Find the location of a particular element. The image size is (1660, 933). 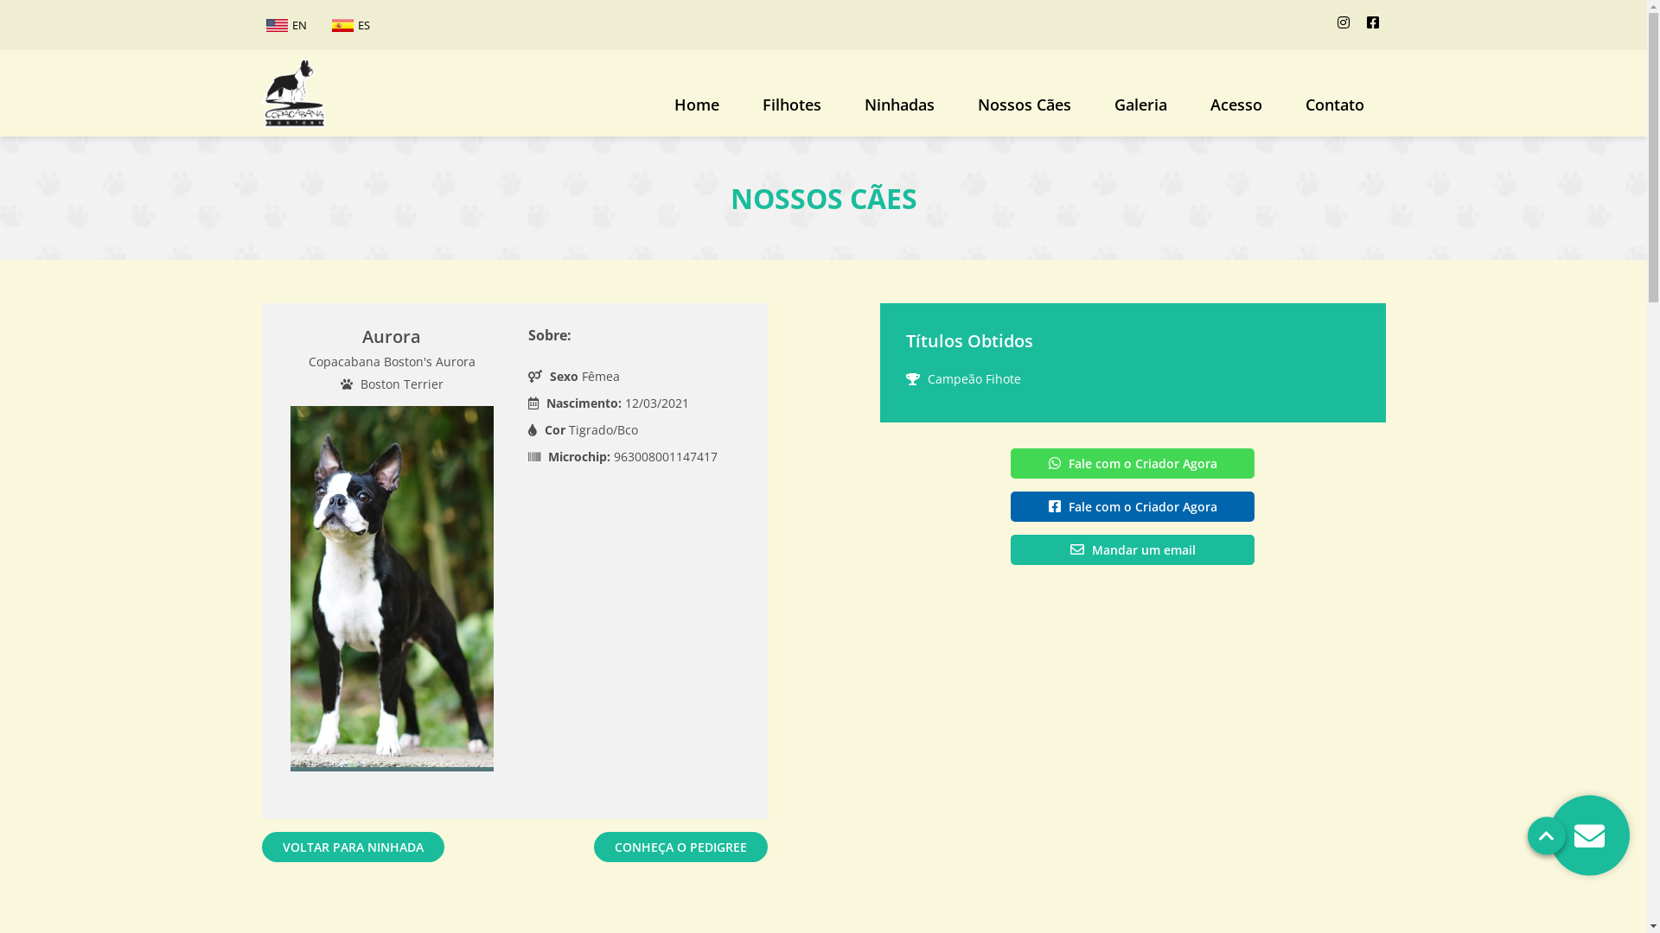

Fale com o Criador Agora is located at coordinates (1133, 463).